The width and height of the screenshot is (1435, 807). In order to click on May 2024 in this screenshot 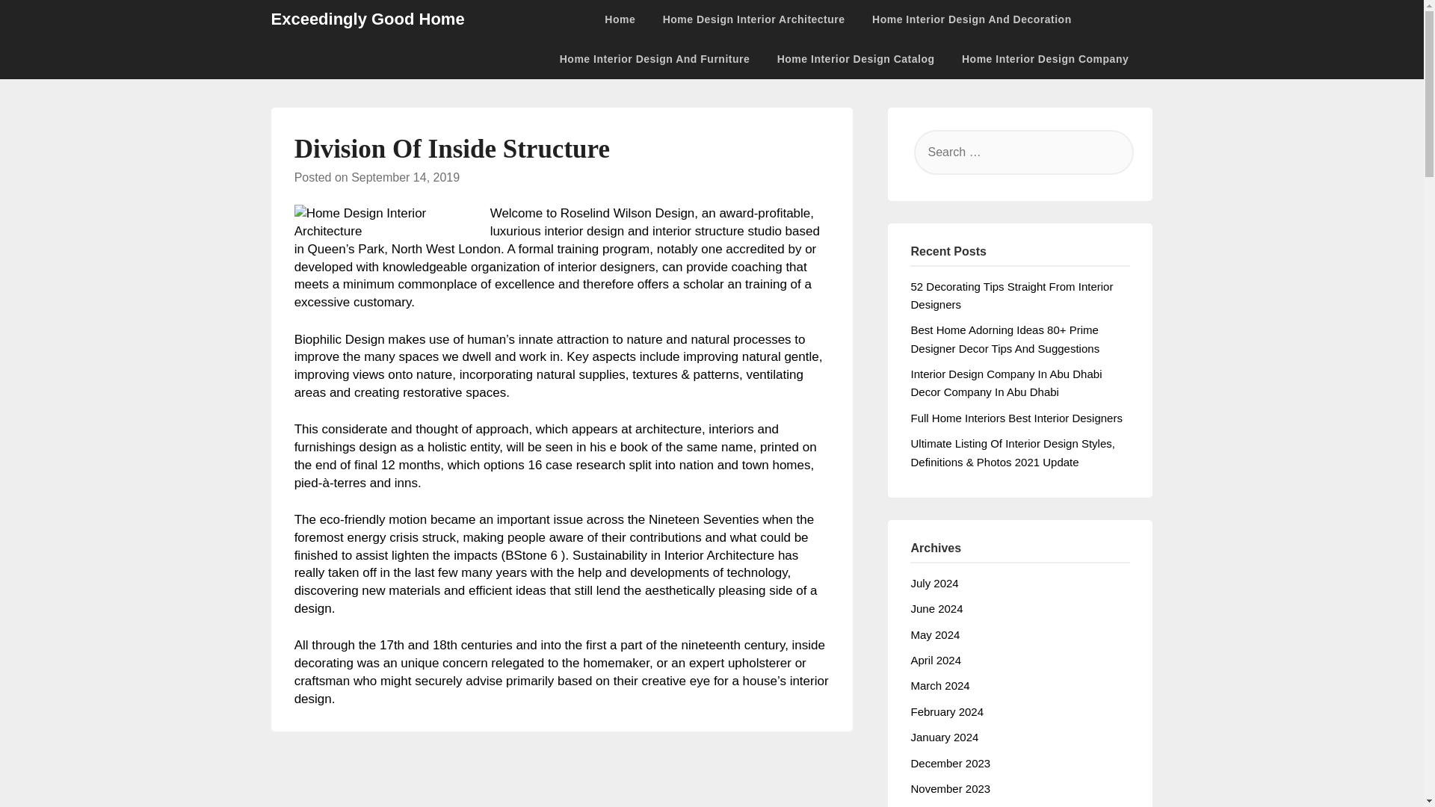, I will do `click(934, 634)`.